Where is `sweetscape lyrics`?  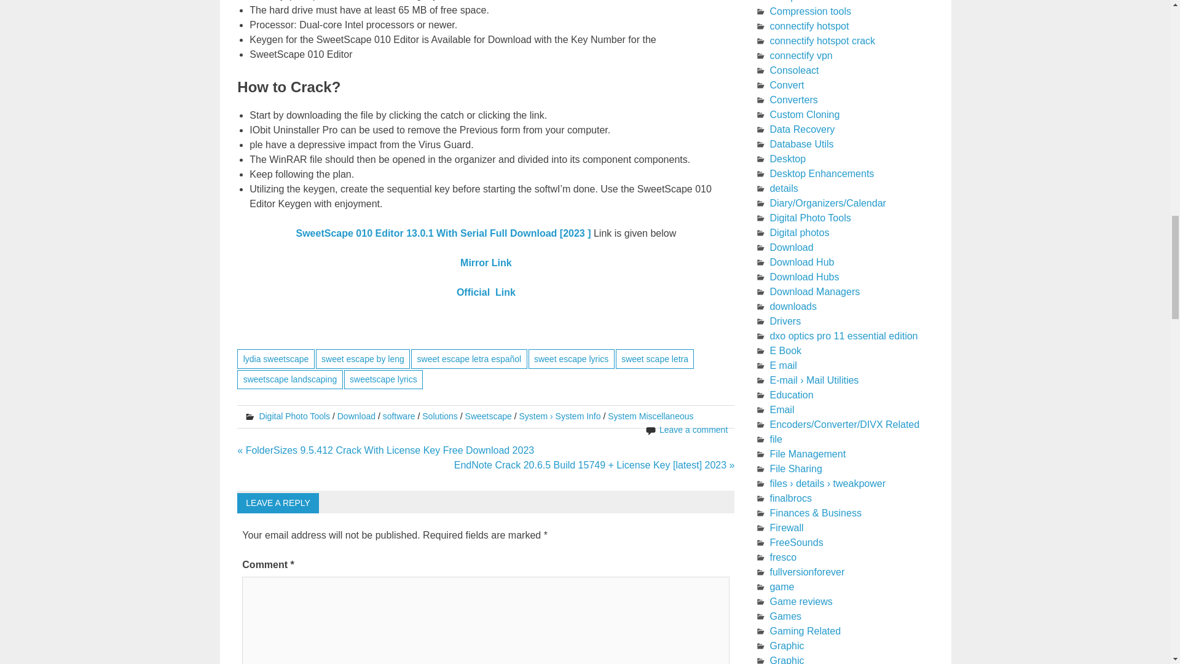
sweetscape lyrics is located at coordinates (383, 379).